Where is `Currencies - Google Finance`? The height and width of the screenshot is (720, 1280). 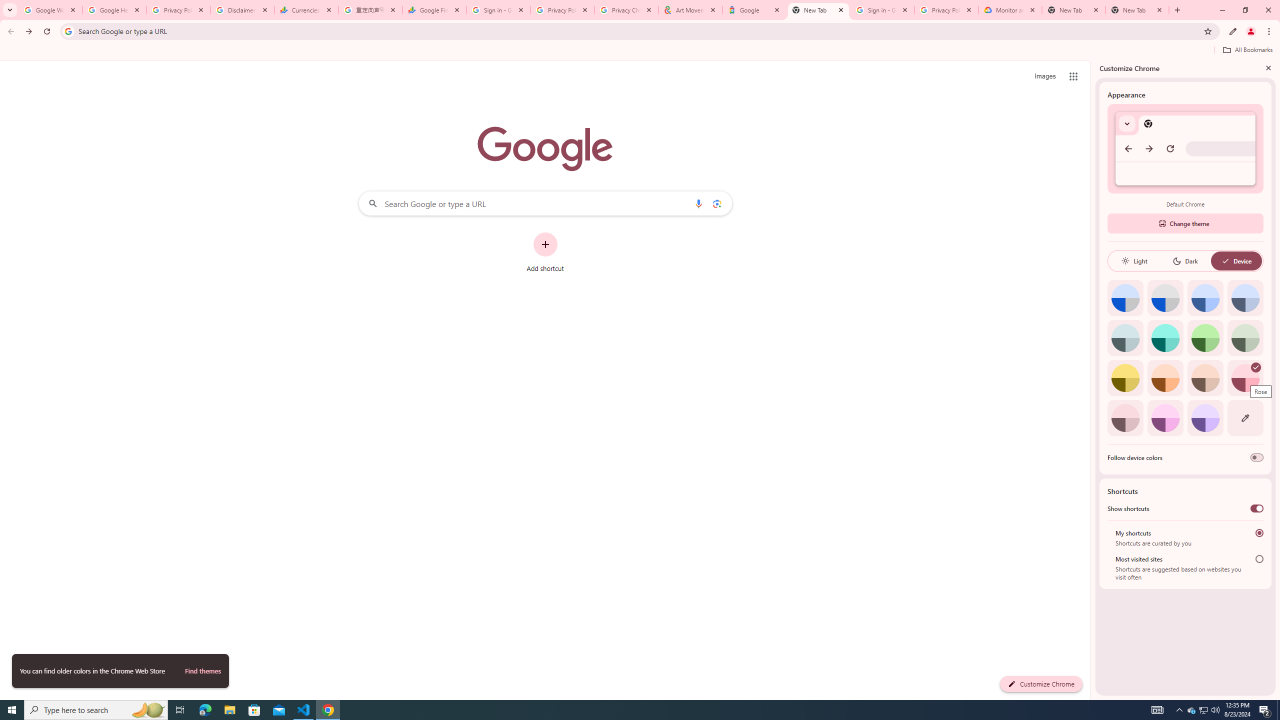
Currencies - Google Finance is located at coordinates (306, 10).